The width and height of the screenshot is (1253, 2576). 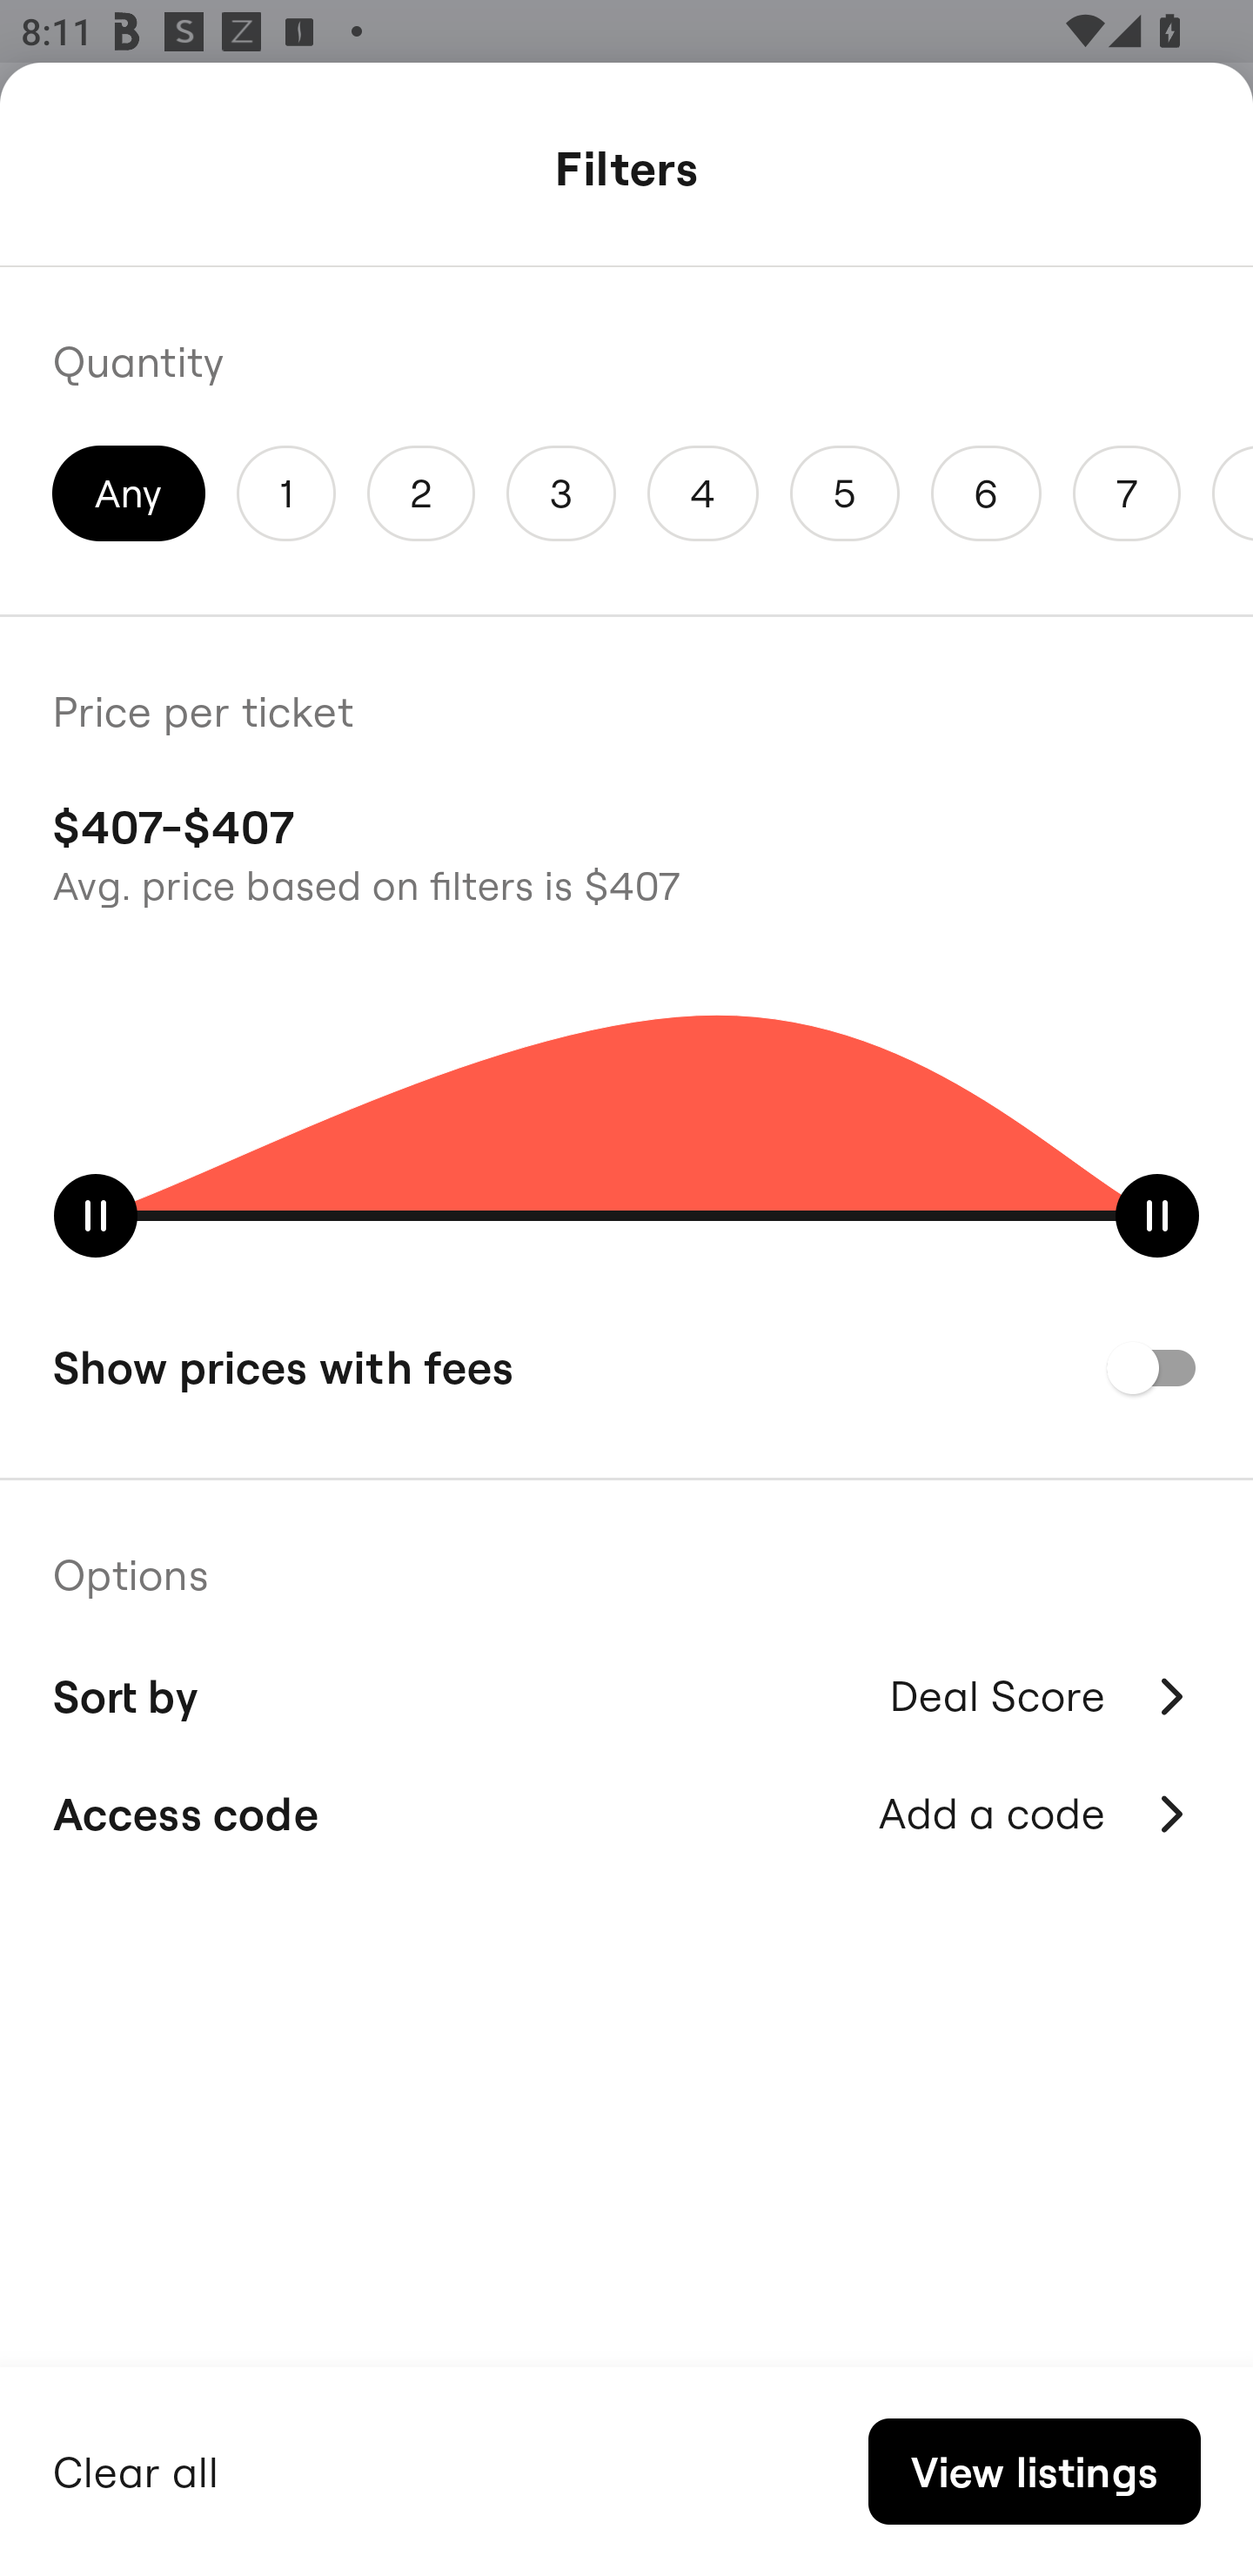 I want to click on Clear all, so click(x=136, y=2468).